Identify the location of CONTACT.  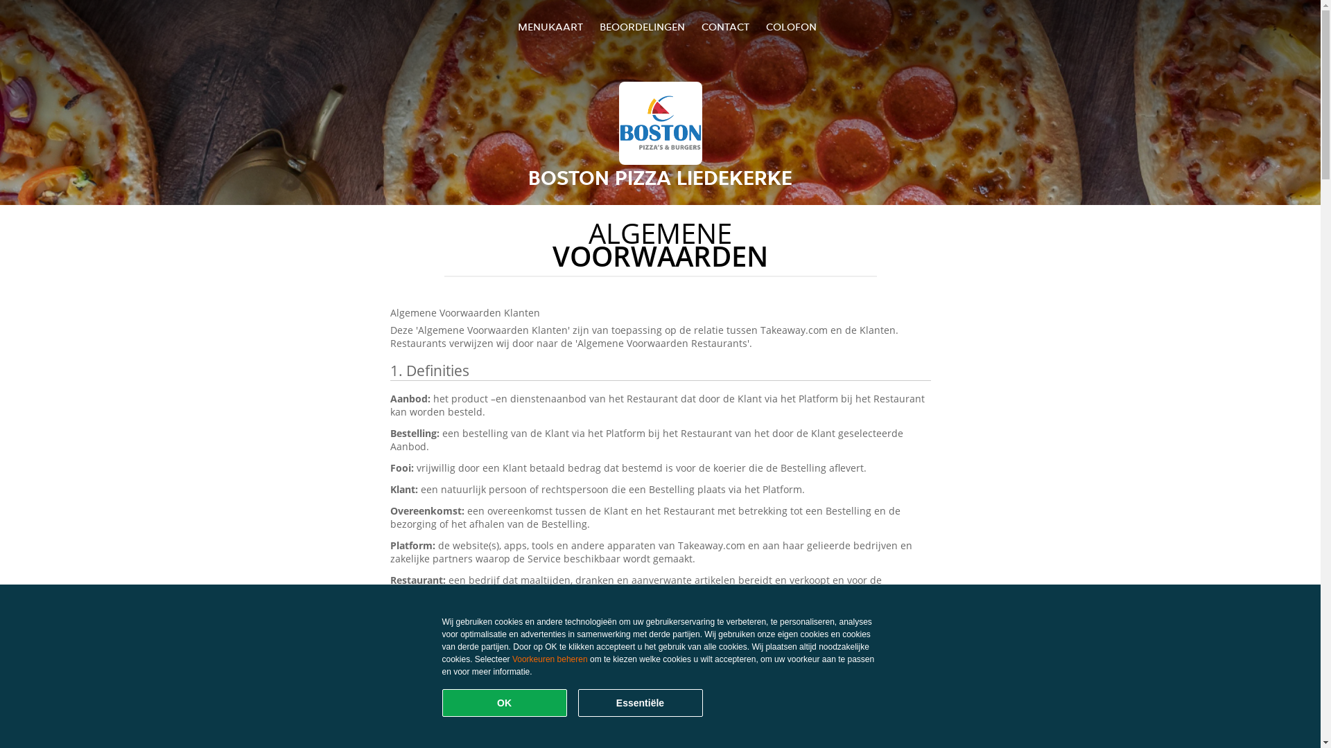
(725, 26).